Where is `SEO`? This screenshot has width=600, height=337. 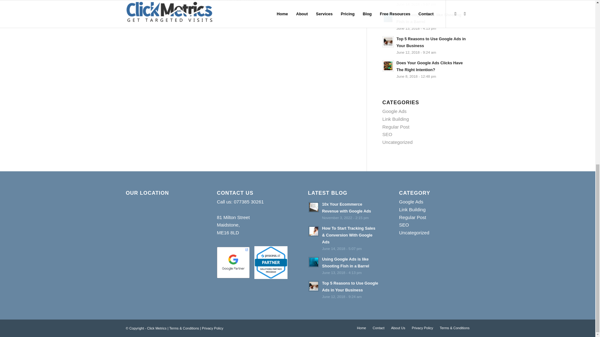 SEO is located at coordinates (387, 134).